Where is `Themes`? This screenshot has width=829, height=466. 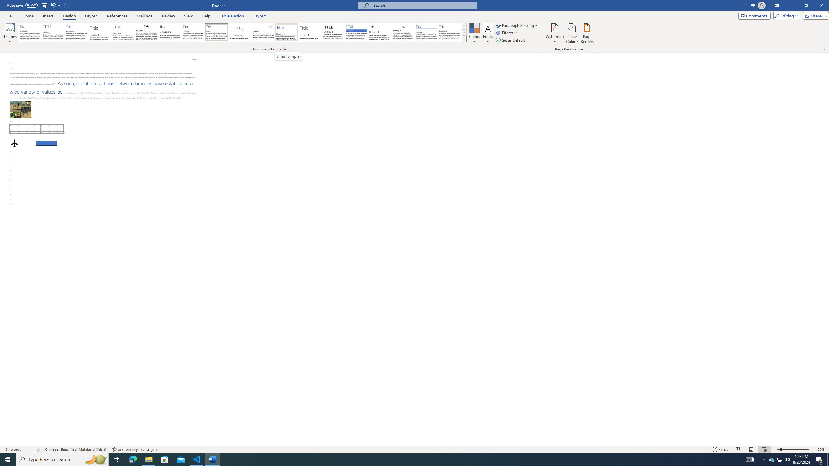 Themes is located at coordinates (10, 33).